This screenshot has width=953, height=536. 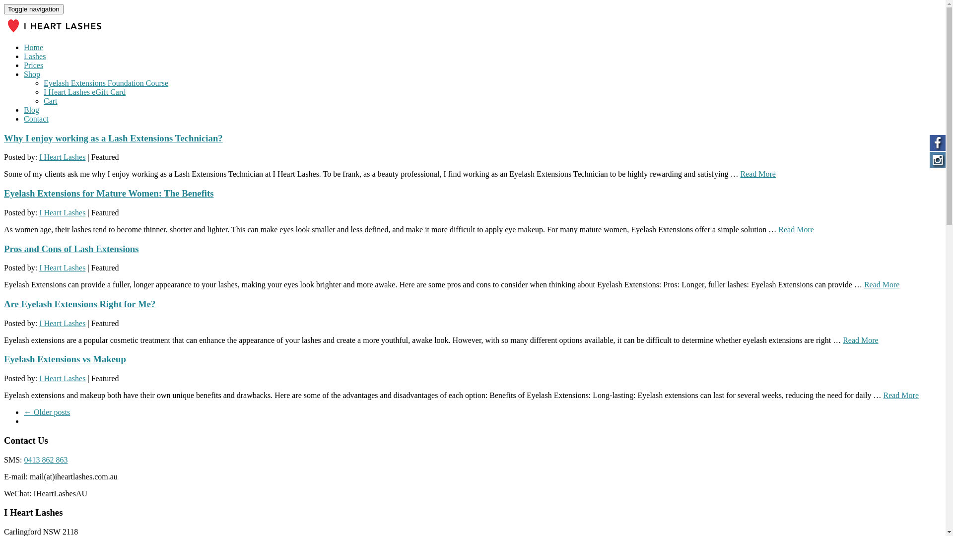 I want to click on Read More, so click(x=758, y=174).